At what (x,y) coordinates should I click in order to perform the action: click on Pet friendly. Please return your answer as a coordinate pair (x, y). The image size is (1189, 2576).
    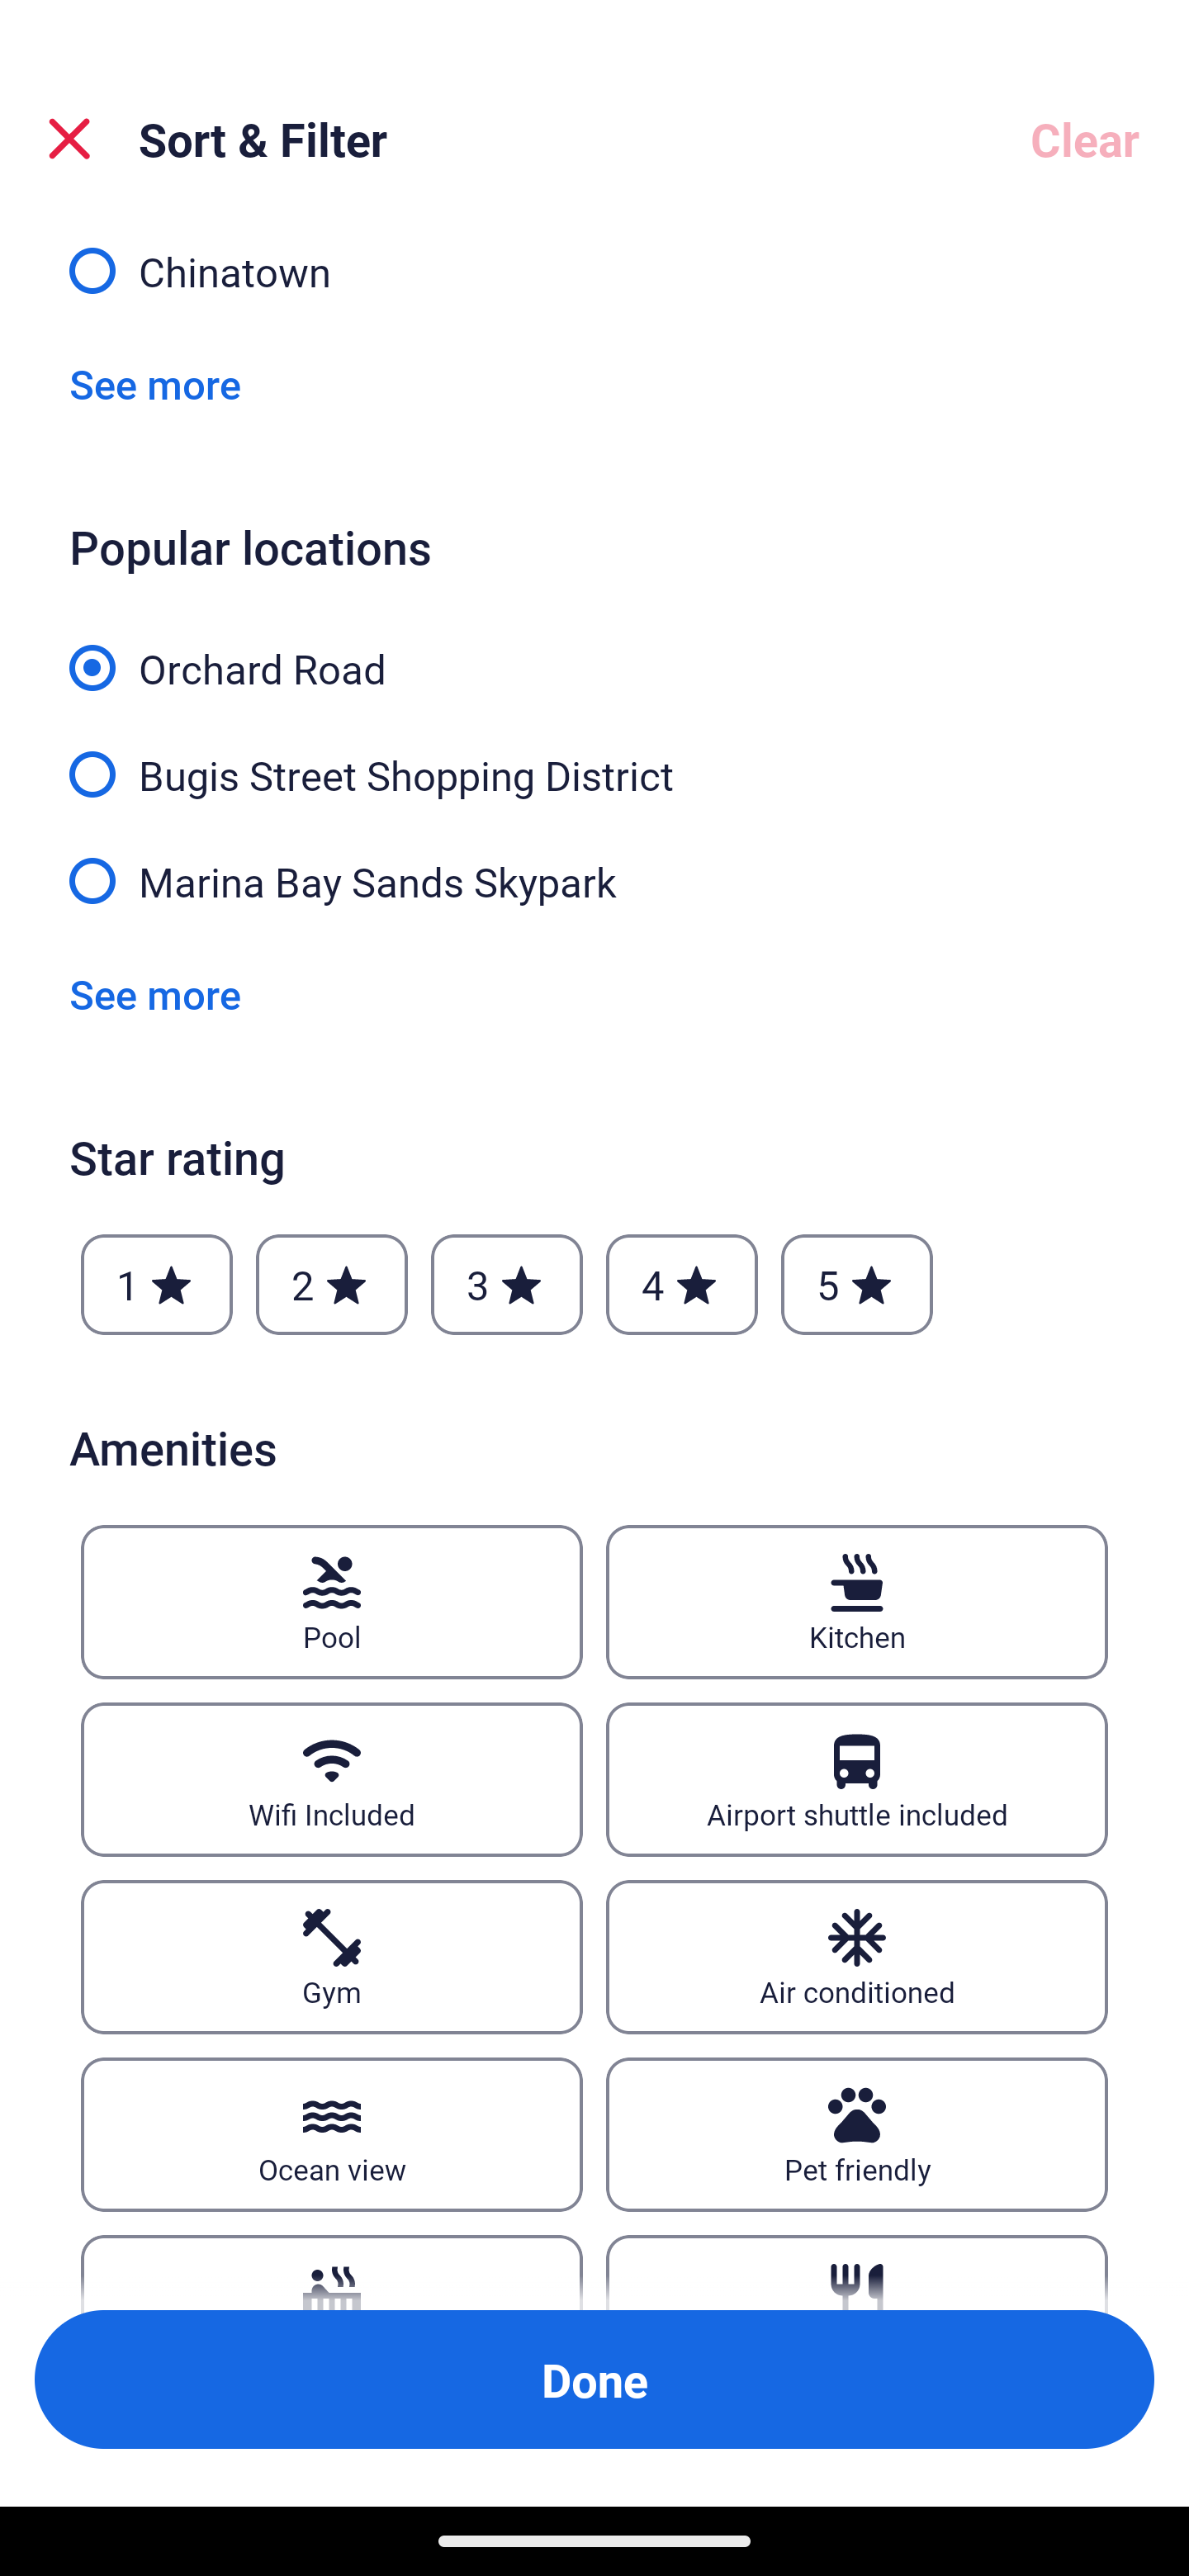
    Looking at the image, I should click on (857, 2135).